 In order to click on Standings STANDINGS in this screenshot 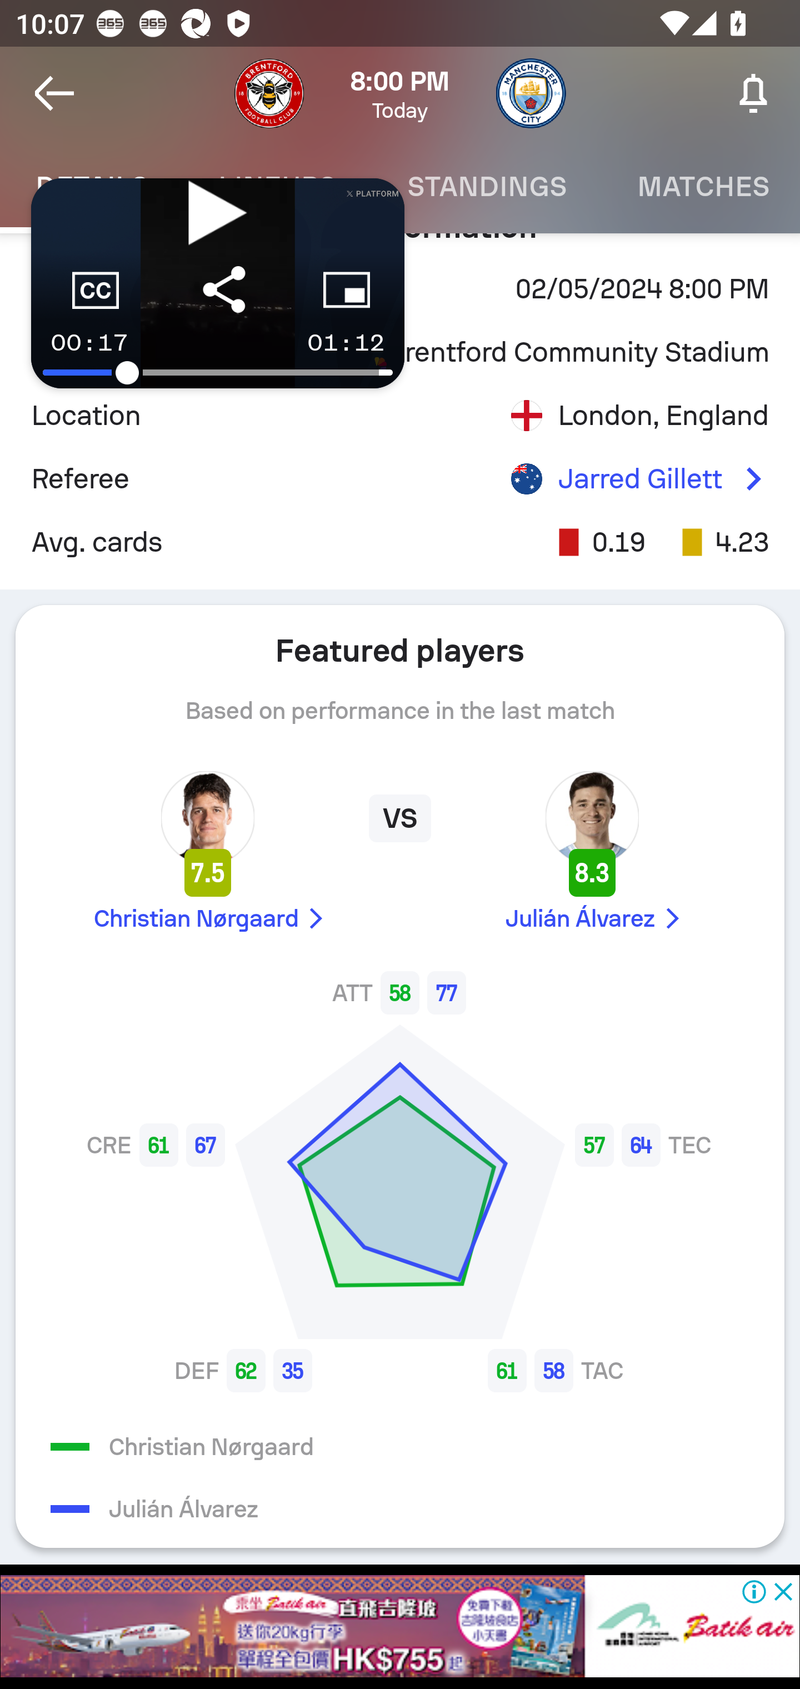, I will do `click(487, 187)`.